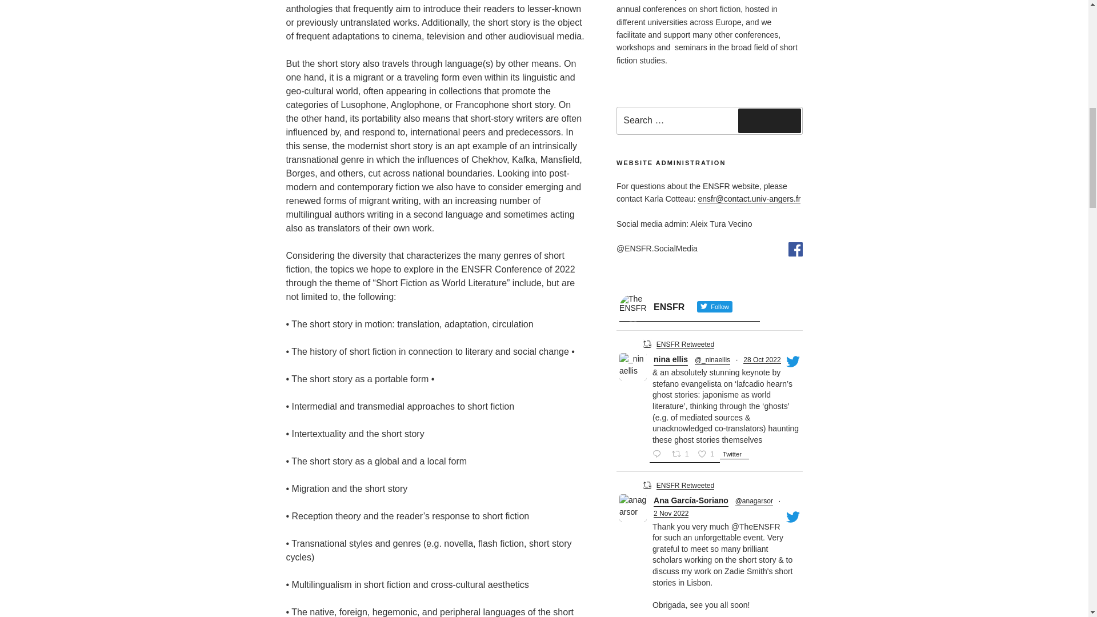  What do you see at coordinates (647, 344) in the screenshot?
I see `Retweet on Twitter` at bounding box center [647, 344].